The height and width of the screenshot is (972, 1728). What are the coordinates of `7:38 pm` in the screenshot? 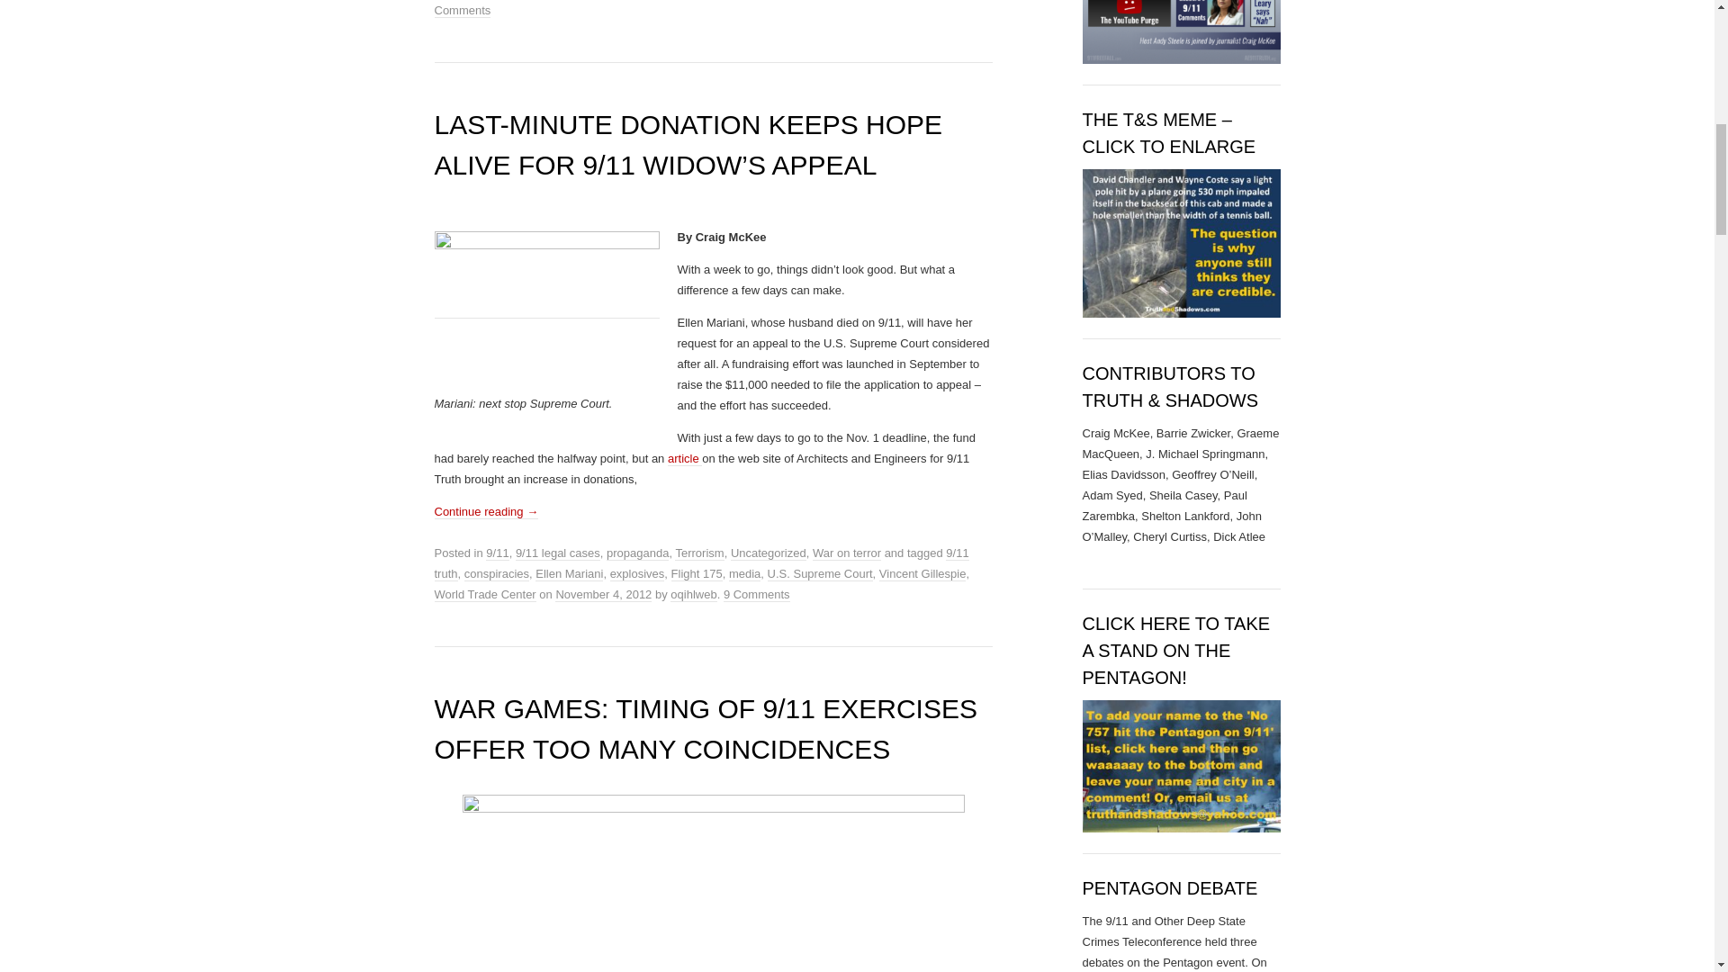 It's located at (603, 594).